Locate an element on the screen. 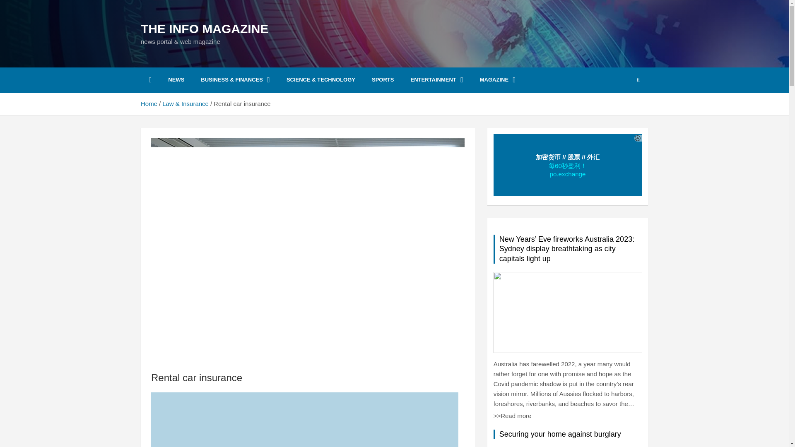 The width and height of the screenshot is (795, 447). MAGAZINE is located at coordinates (498, 80).